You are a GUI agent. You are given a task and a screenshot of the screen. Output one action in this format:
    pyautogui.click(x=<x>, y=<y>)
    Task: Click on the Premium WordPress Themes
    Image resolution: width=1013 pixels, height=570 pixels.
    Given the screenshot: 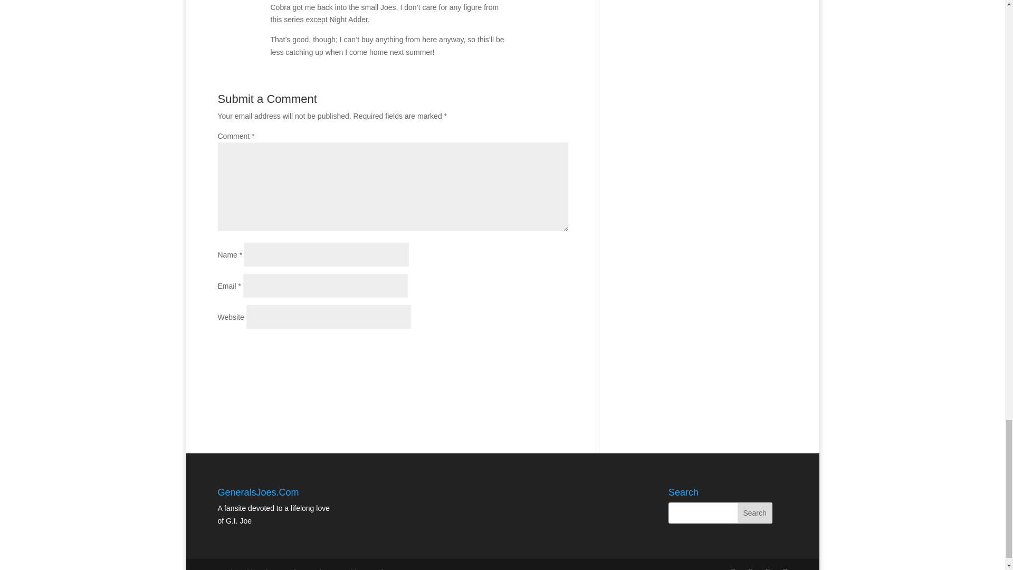 What is the action you would take?
    pyautogui.click(x=288, y=569)
    